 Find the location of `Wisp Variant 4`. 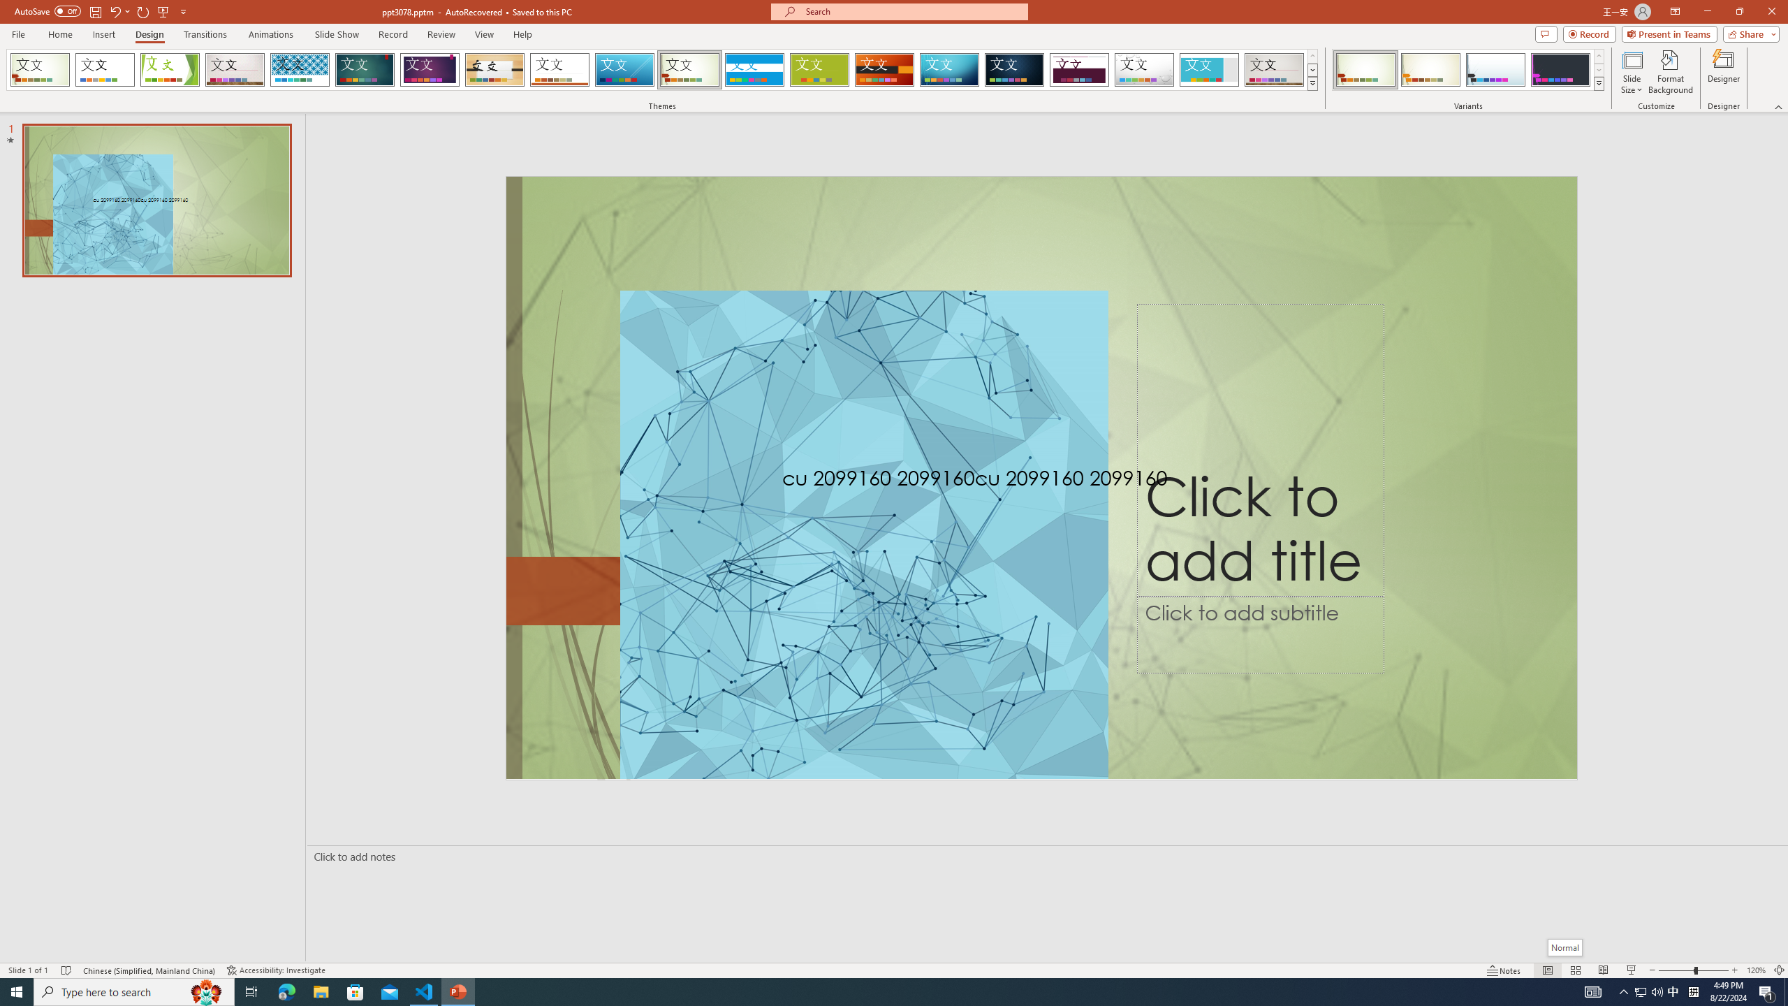

Wisp Variant 4 is located at coordinates (1560, 70).